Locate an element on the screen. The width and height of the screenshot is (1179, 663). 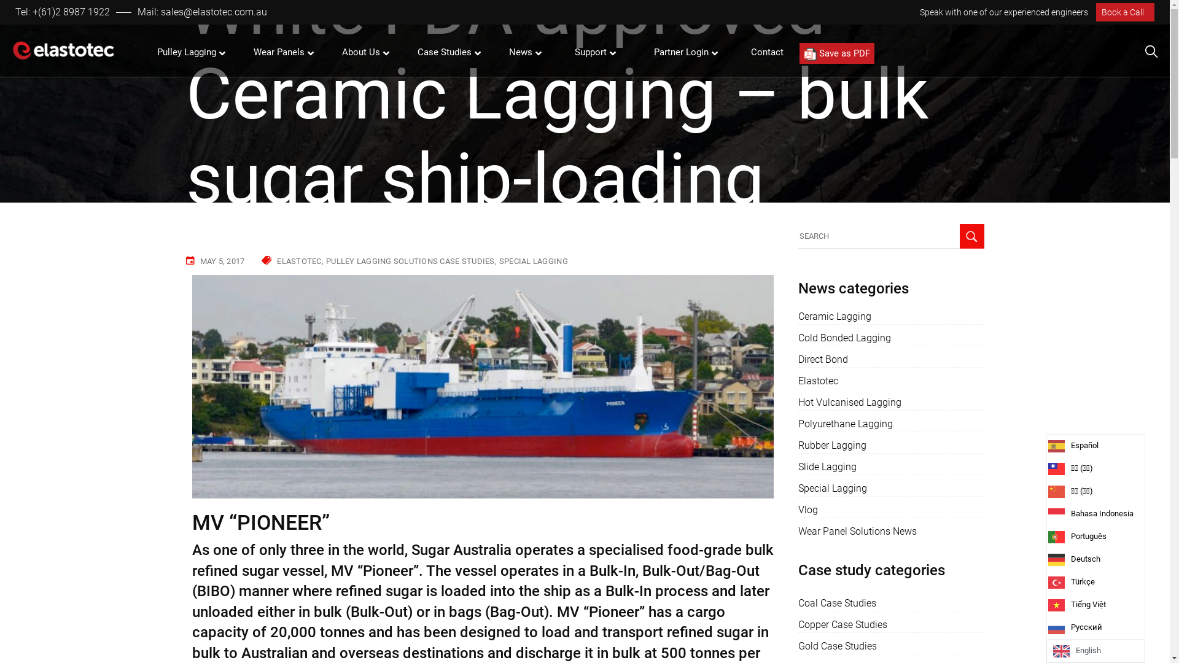
Tel: +(61)2 8987 1922 is located at coordinates (63, 12).